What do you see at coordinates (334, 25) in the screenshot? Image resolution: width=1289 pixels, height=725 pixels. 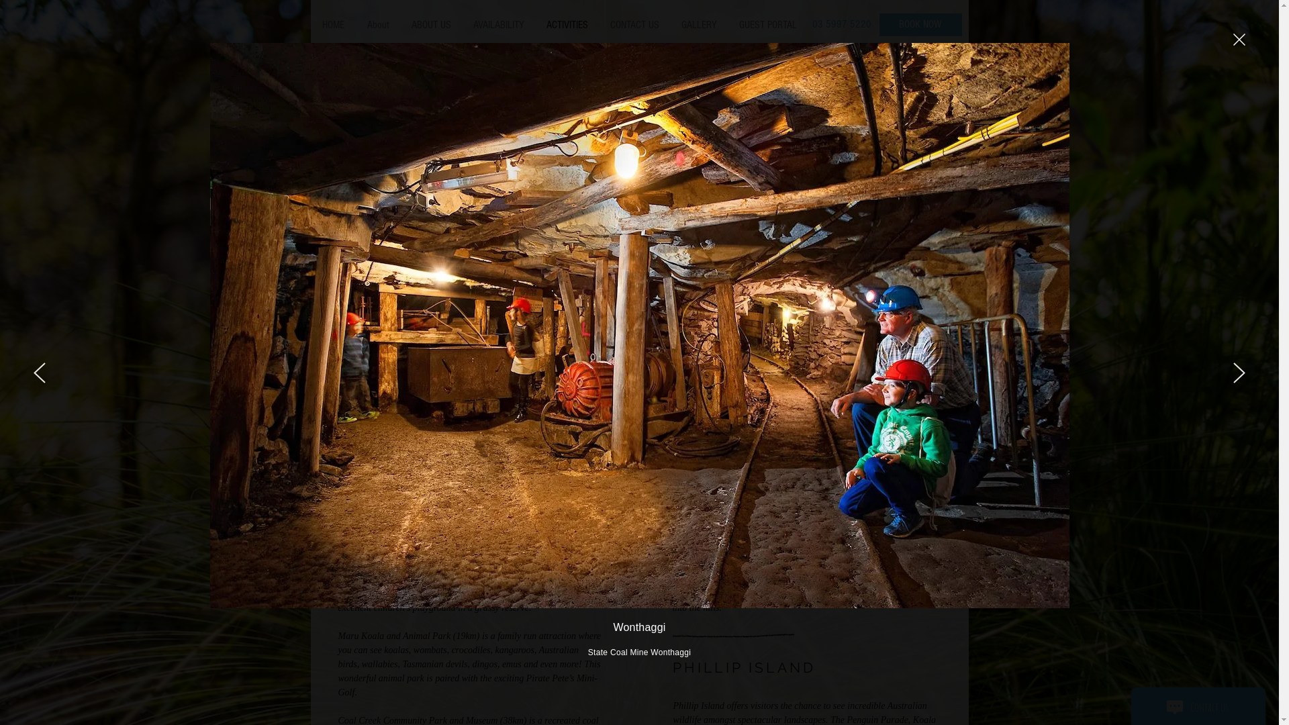 I see `HOME` at bounding box center [334, 25].